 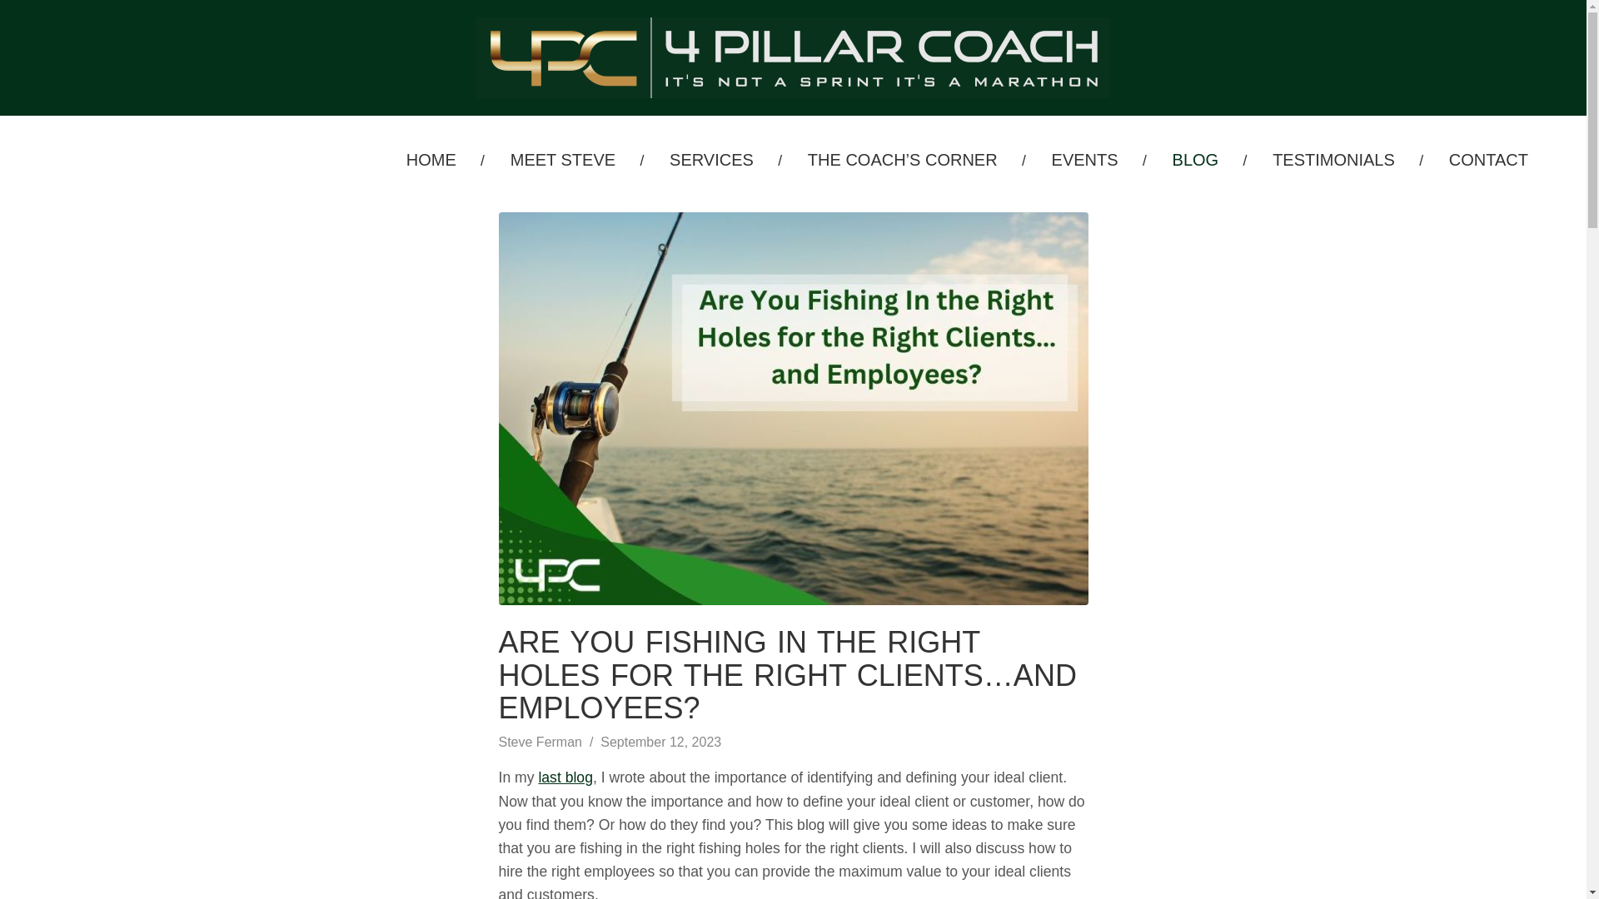 What do you see at coordinates (565, 777) in the screenshot?
I see `last blog` at bounding box center [565, 777].